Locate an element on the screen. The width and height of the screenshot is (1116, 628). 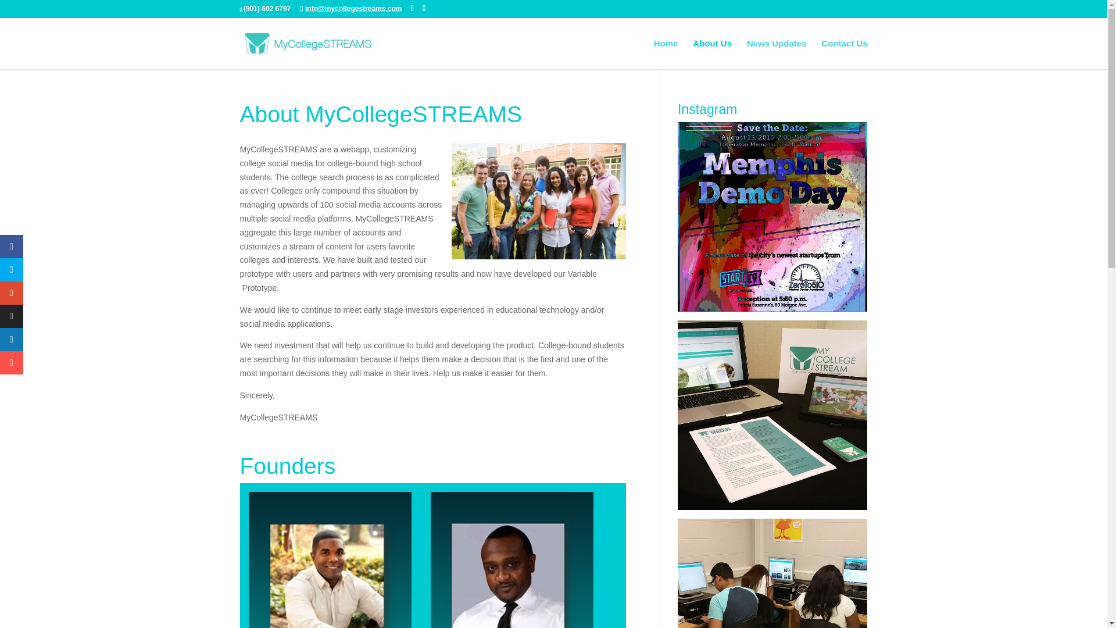
News Updates is located at coordinates (777, 54).